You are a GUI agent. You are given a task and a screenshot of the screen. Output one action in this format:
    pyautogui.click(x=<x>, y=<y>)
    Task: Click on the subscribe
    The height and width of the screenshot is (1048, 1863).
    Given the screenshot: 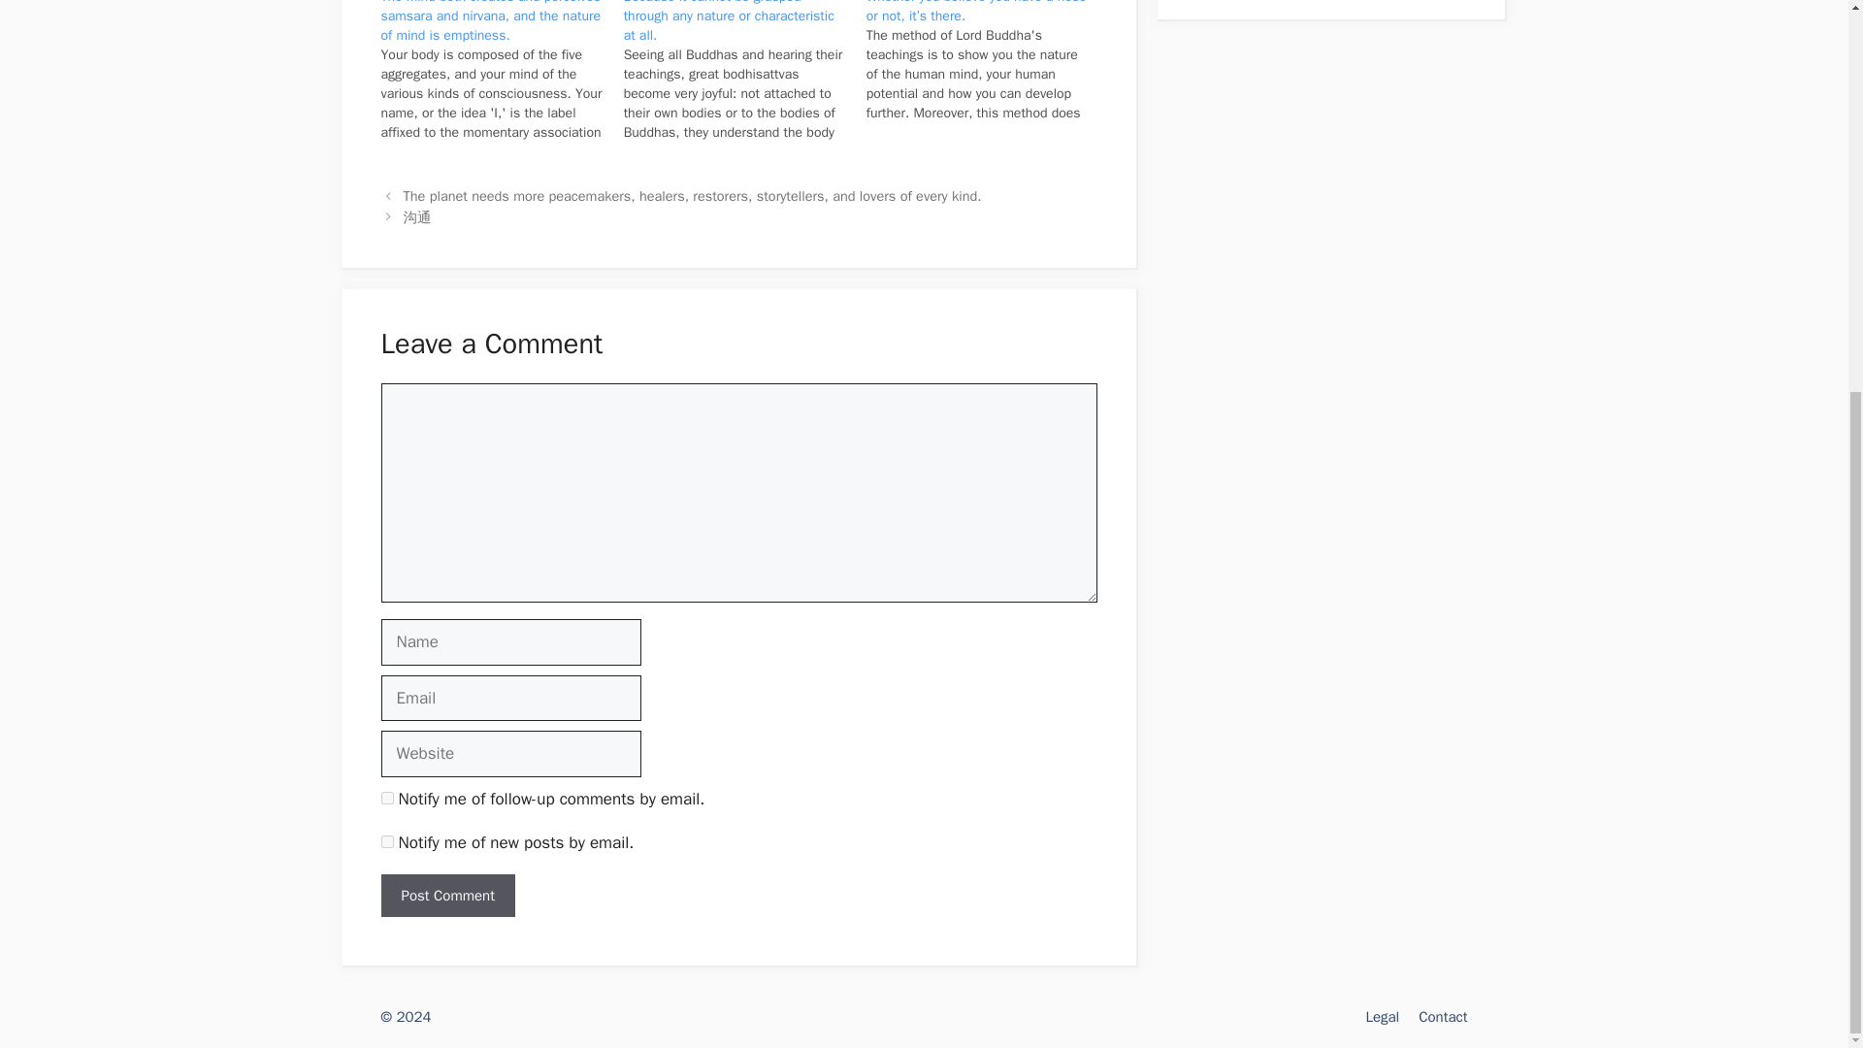 What is the action you would take?
    pyautogui.click(x=386, y=798)
    